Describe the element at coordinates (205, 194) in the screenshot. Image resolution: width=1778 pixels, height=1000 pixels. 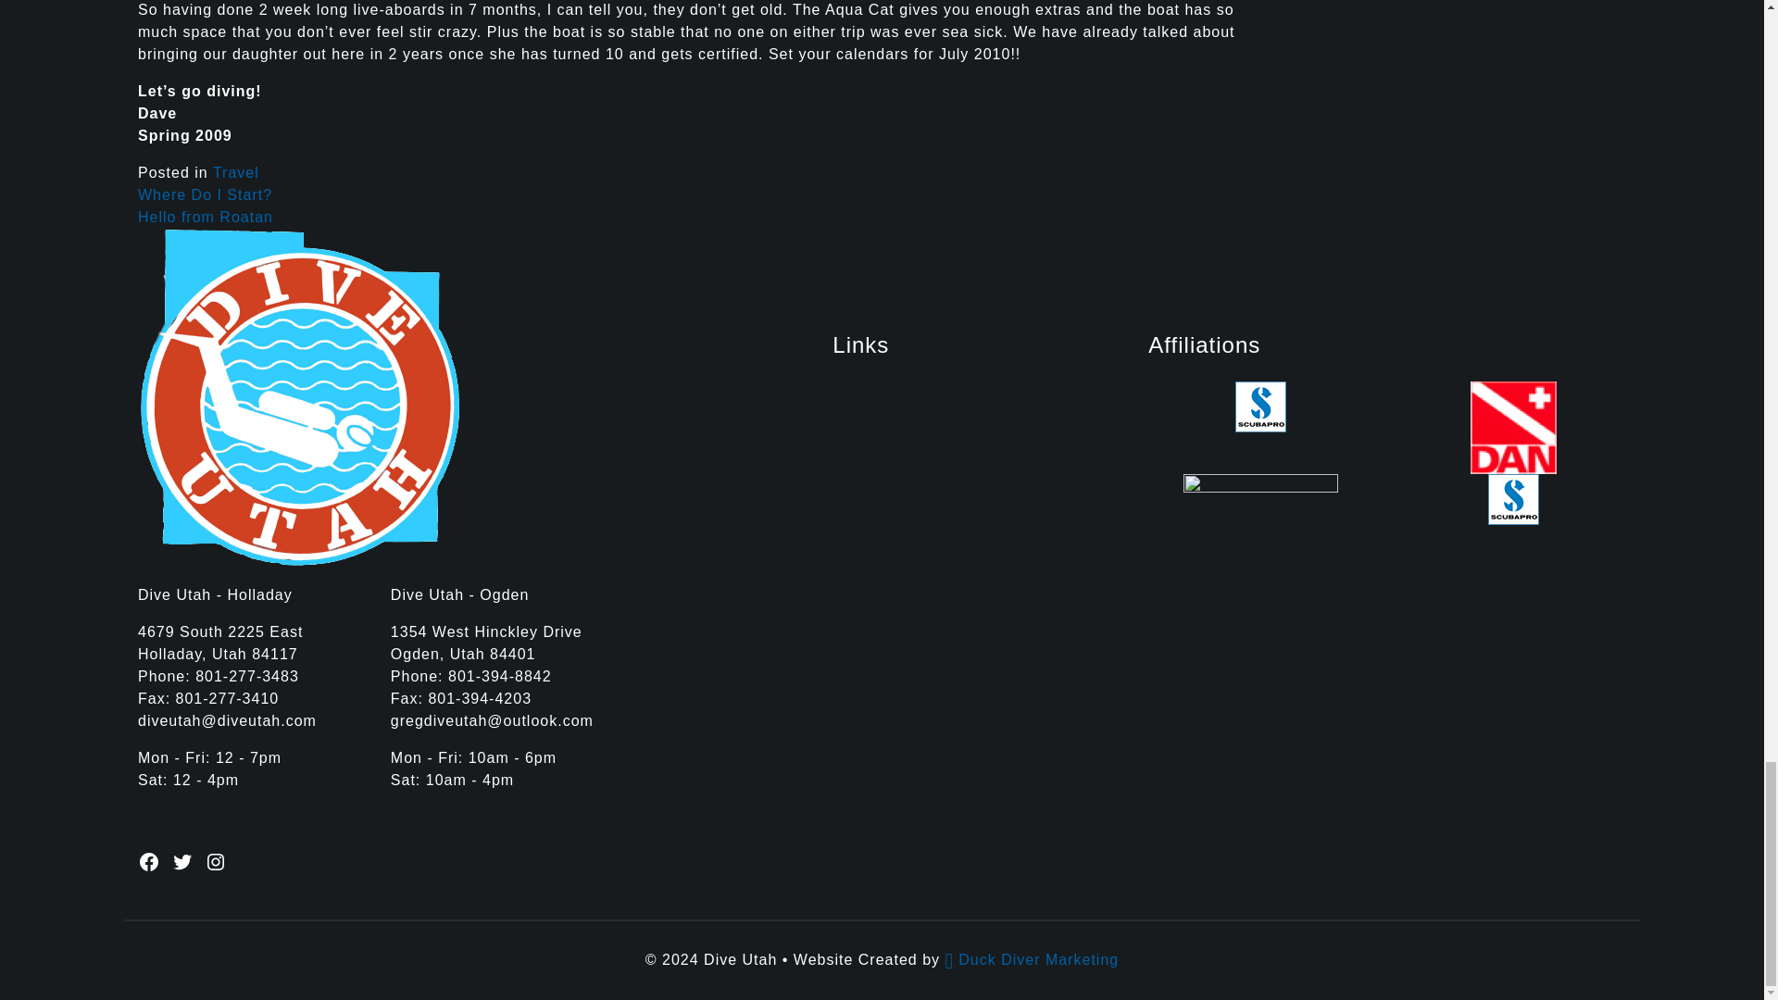
I see `Where Do I Start?` at that location.